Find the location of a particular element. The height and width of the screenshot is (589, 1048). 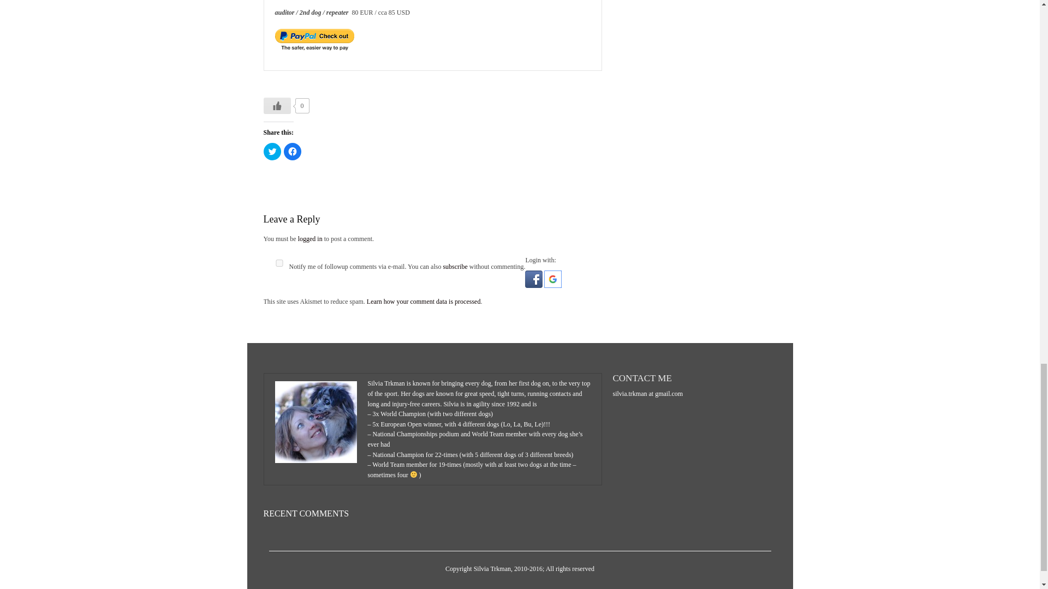

Connect with Facebook is located at coordinates (534, 286).